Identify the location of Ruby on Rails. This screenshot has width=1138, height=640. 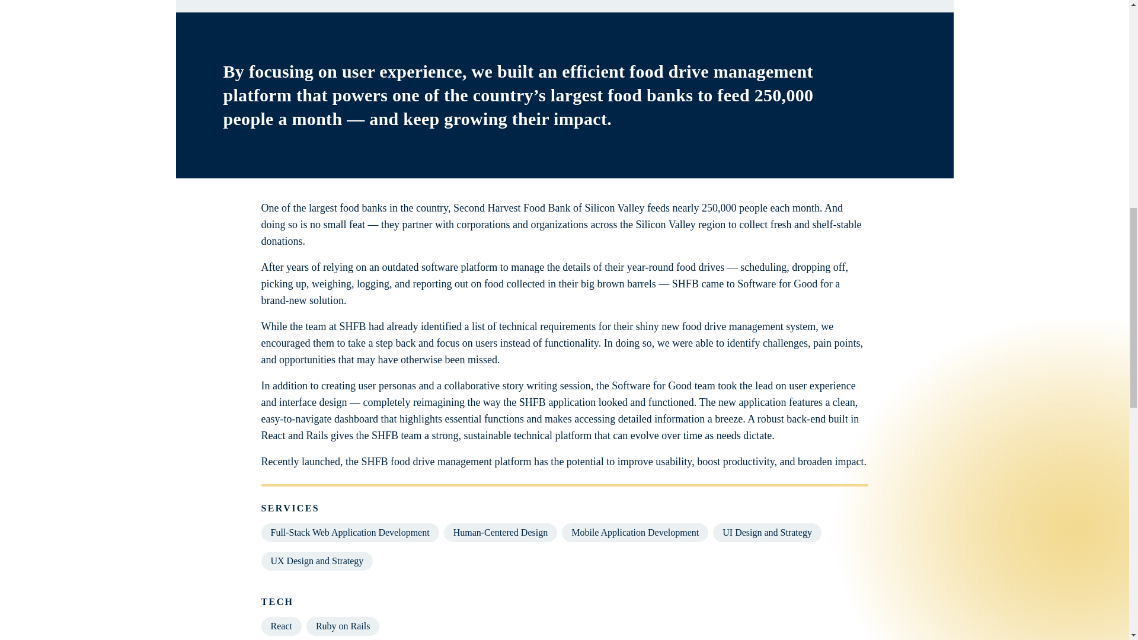
(343, 626).